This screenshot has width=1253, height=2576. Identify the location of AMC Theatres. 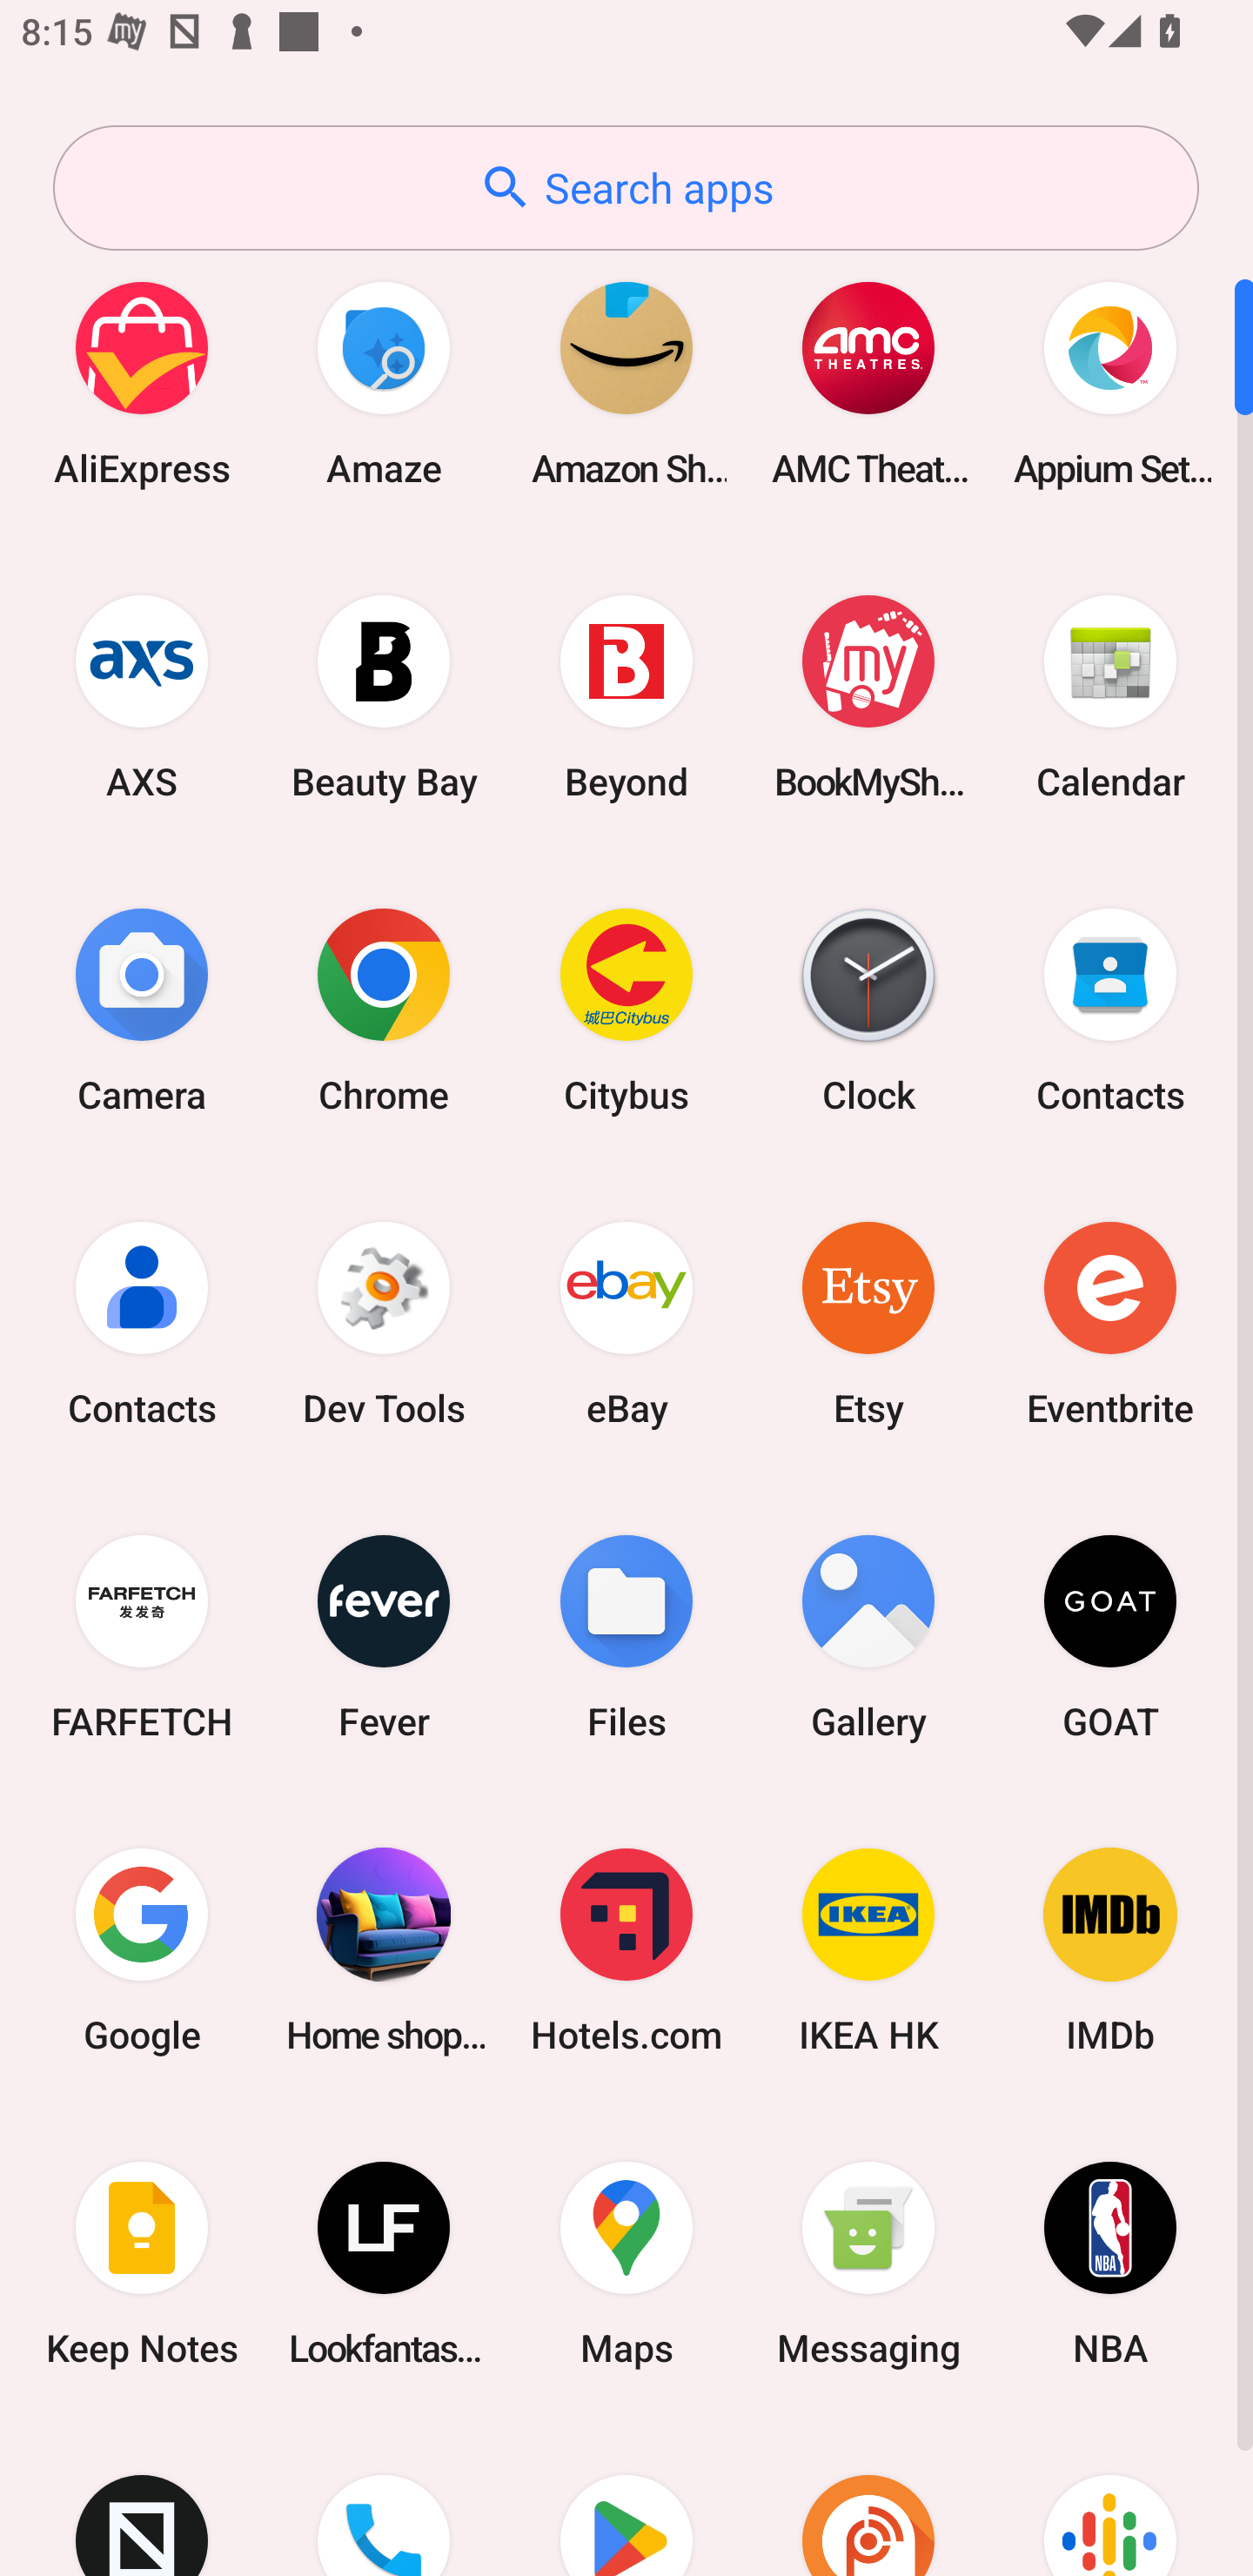
(868, 383).